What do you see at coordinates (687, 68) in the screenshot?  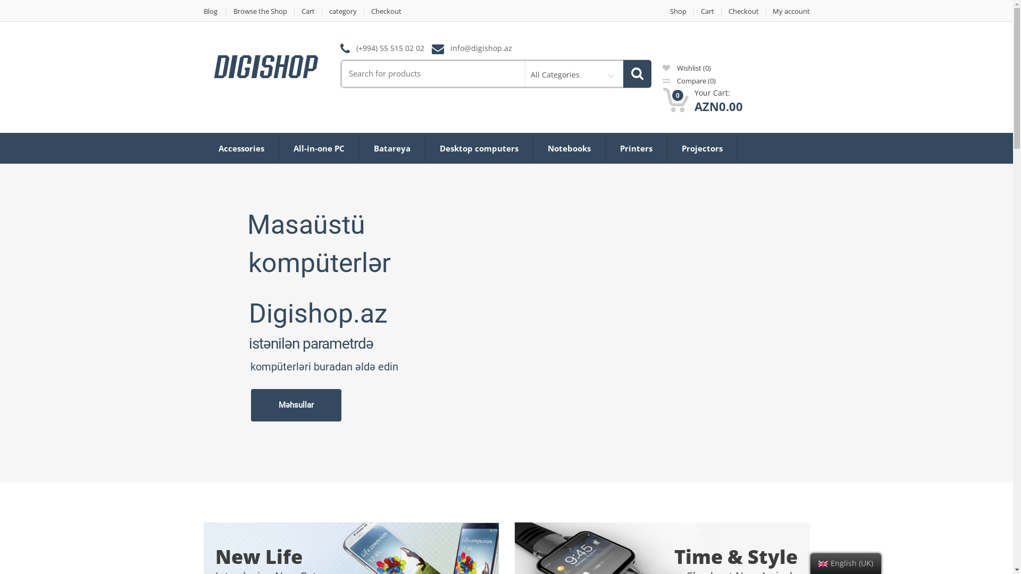 I see `Wishlist (0)` at bounding box center [687, 68].